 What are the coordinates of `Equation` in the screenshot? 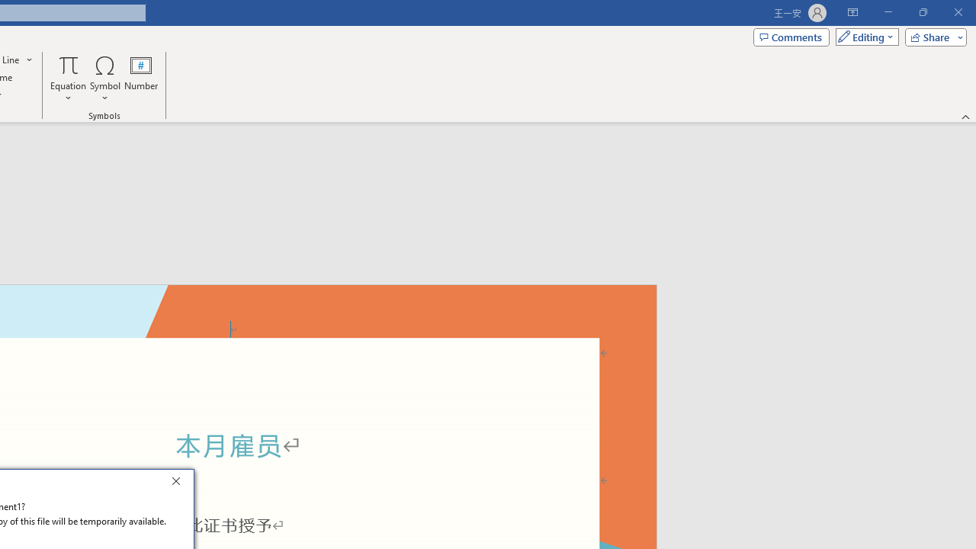 It's located at (69, 78).